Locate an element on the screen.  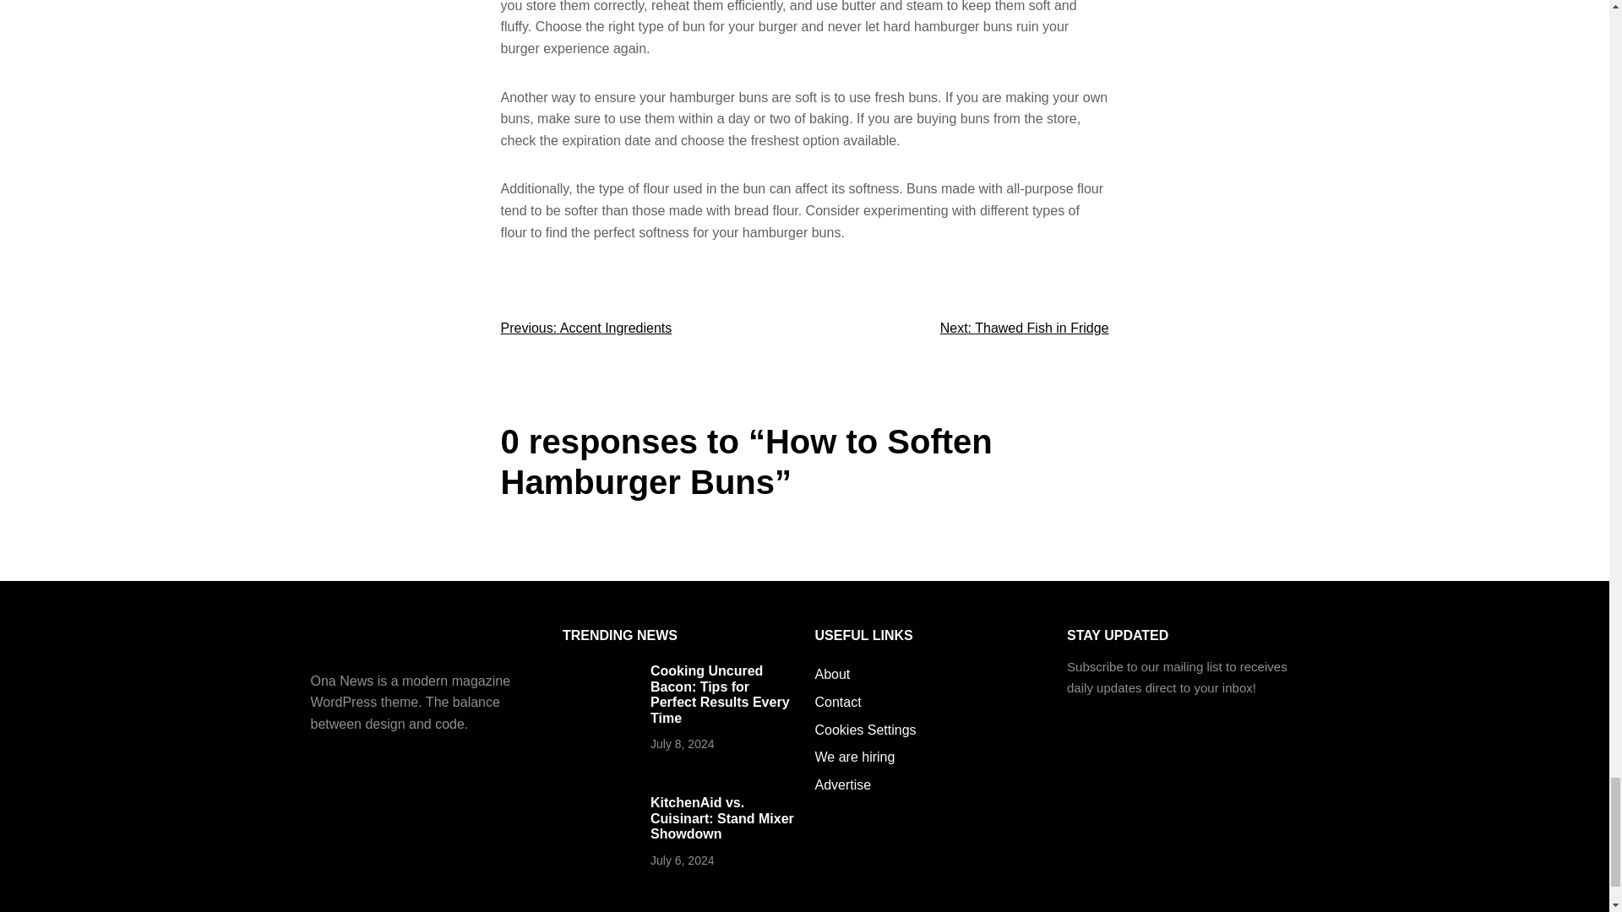
Contact is located at coordinates (837, 702).